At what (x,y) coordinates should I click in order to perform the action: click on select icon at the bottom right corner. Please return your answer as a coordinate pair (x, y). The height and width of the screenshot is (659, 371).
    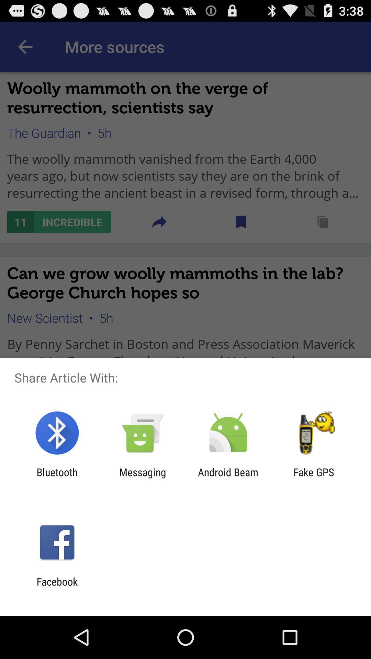
    Looking at the image, I should click on (314, 478).